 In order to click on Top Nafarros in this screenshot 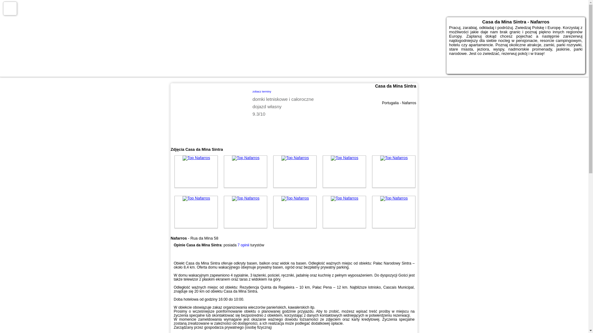, I will do `click(196, 158)`.